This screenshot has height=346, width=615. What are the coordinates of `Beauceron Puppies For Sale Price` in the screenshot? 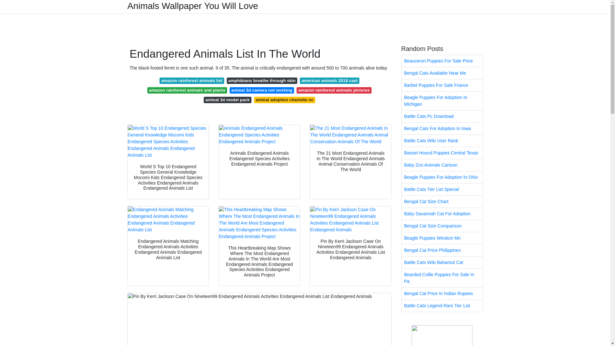 It's located at (442, 61).